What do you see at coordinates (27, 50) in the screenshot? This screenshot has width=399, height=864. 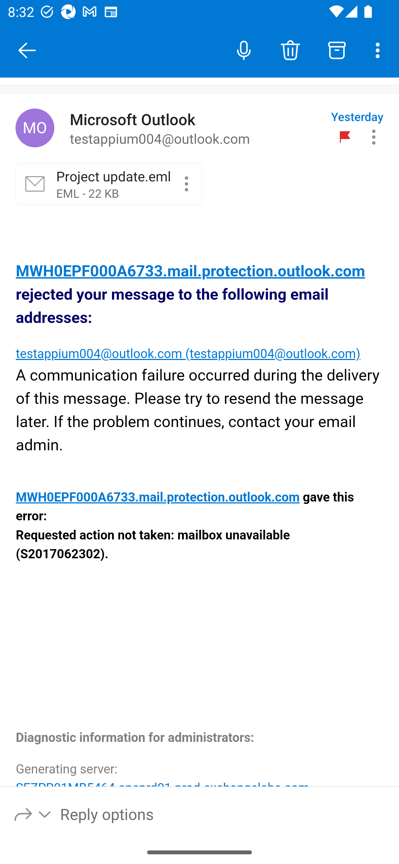 I see `Close` at bounding box center [27, 50].